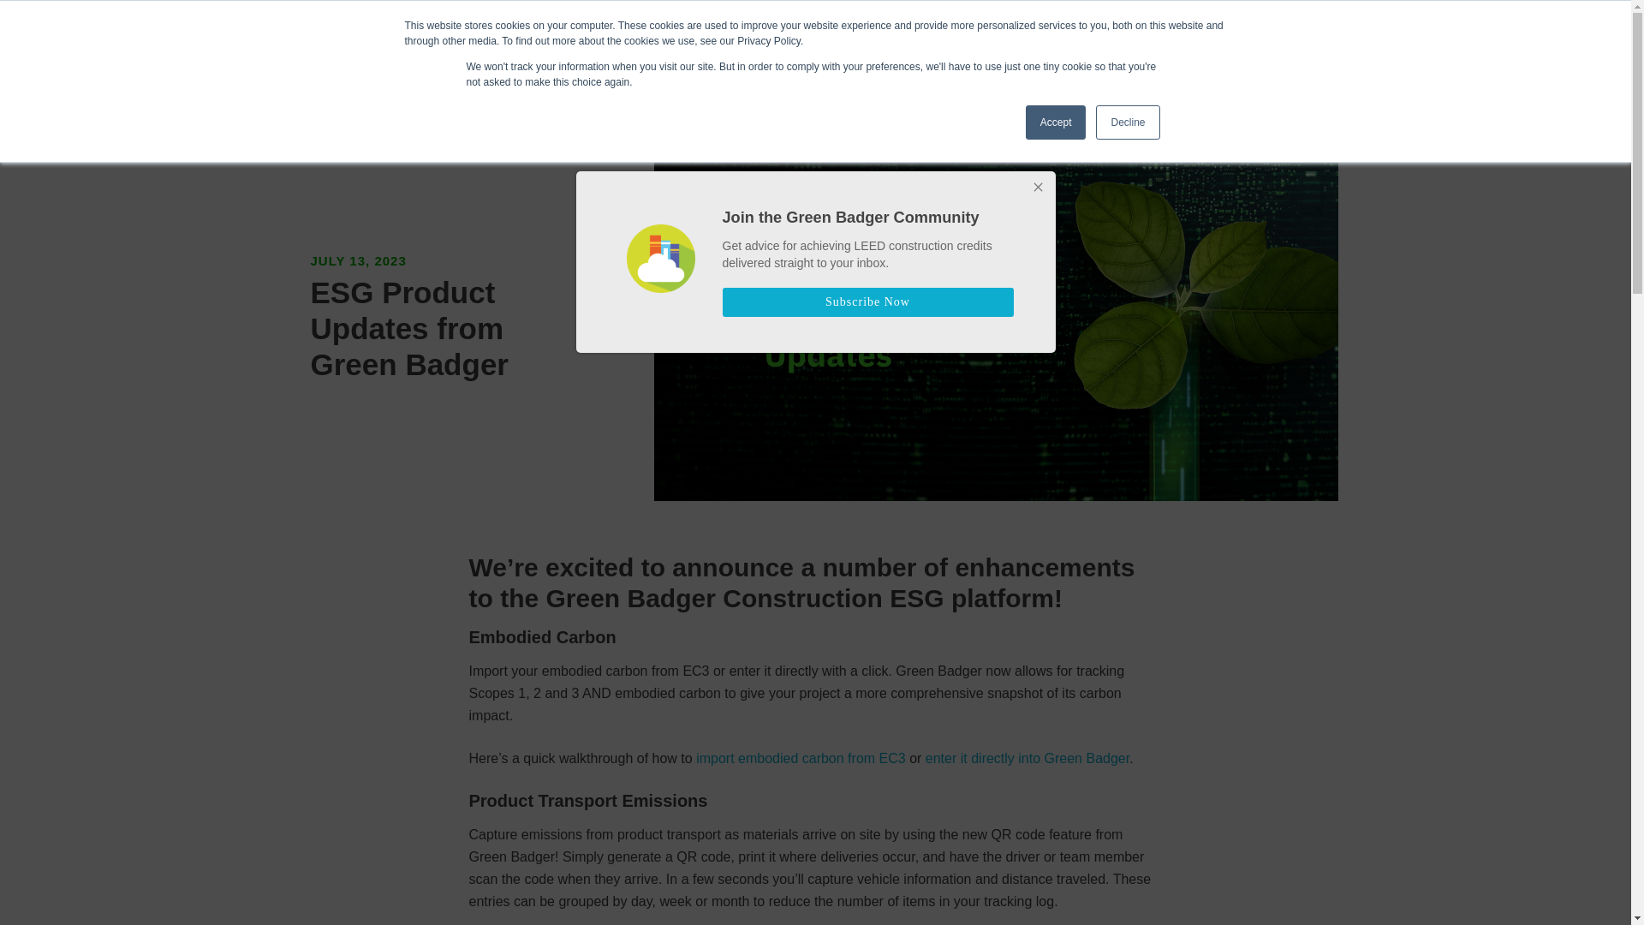 The height and width of the screenshot is (925, 1644). Describe the element at coordinates (835, 48) in the screenshot. I see `Resources` at that location.